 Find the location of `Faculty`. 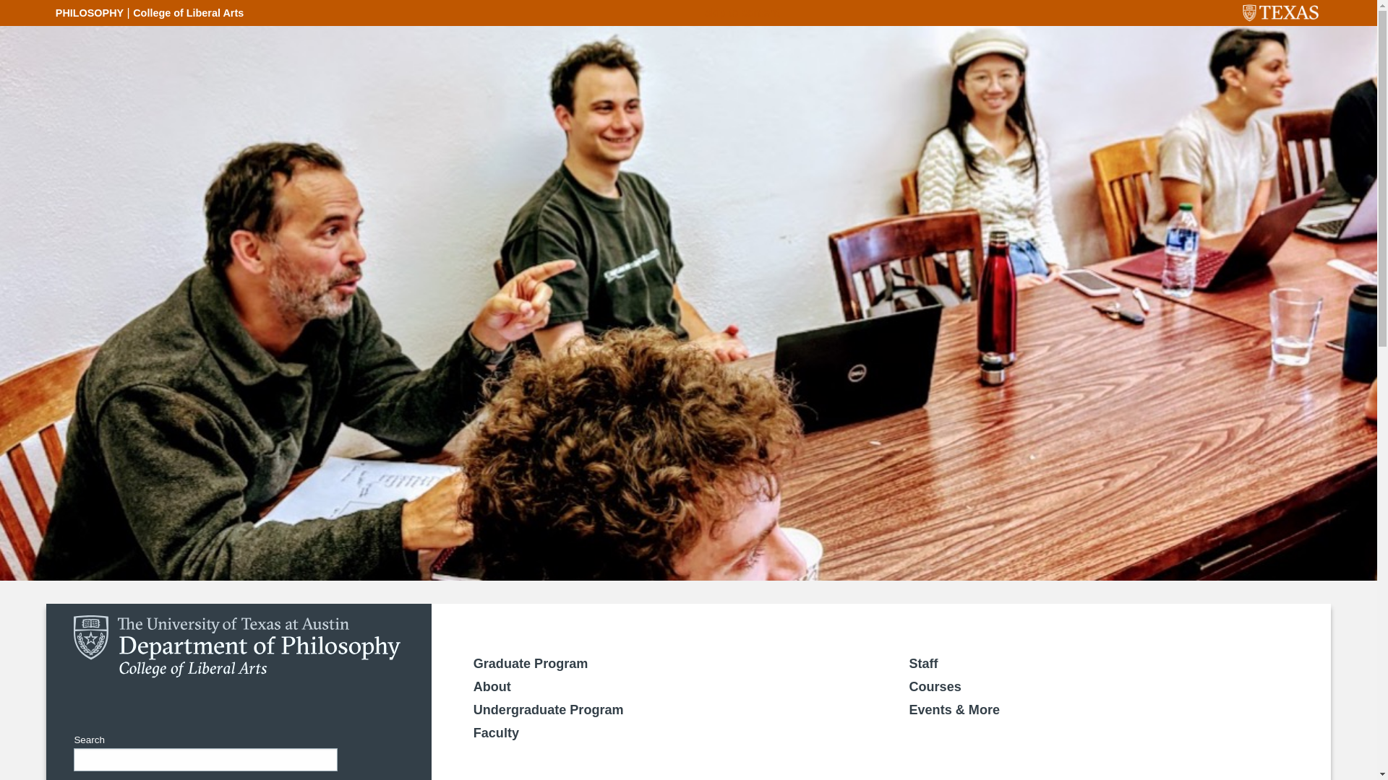

Faculty is located at coordinates (496, 732).